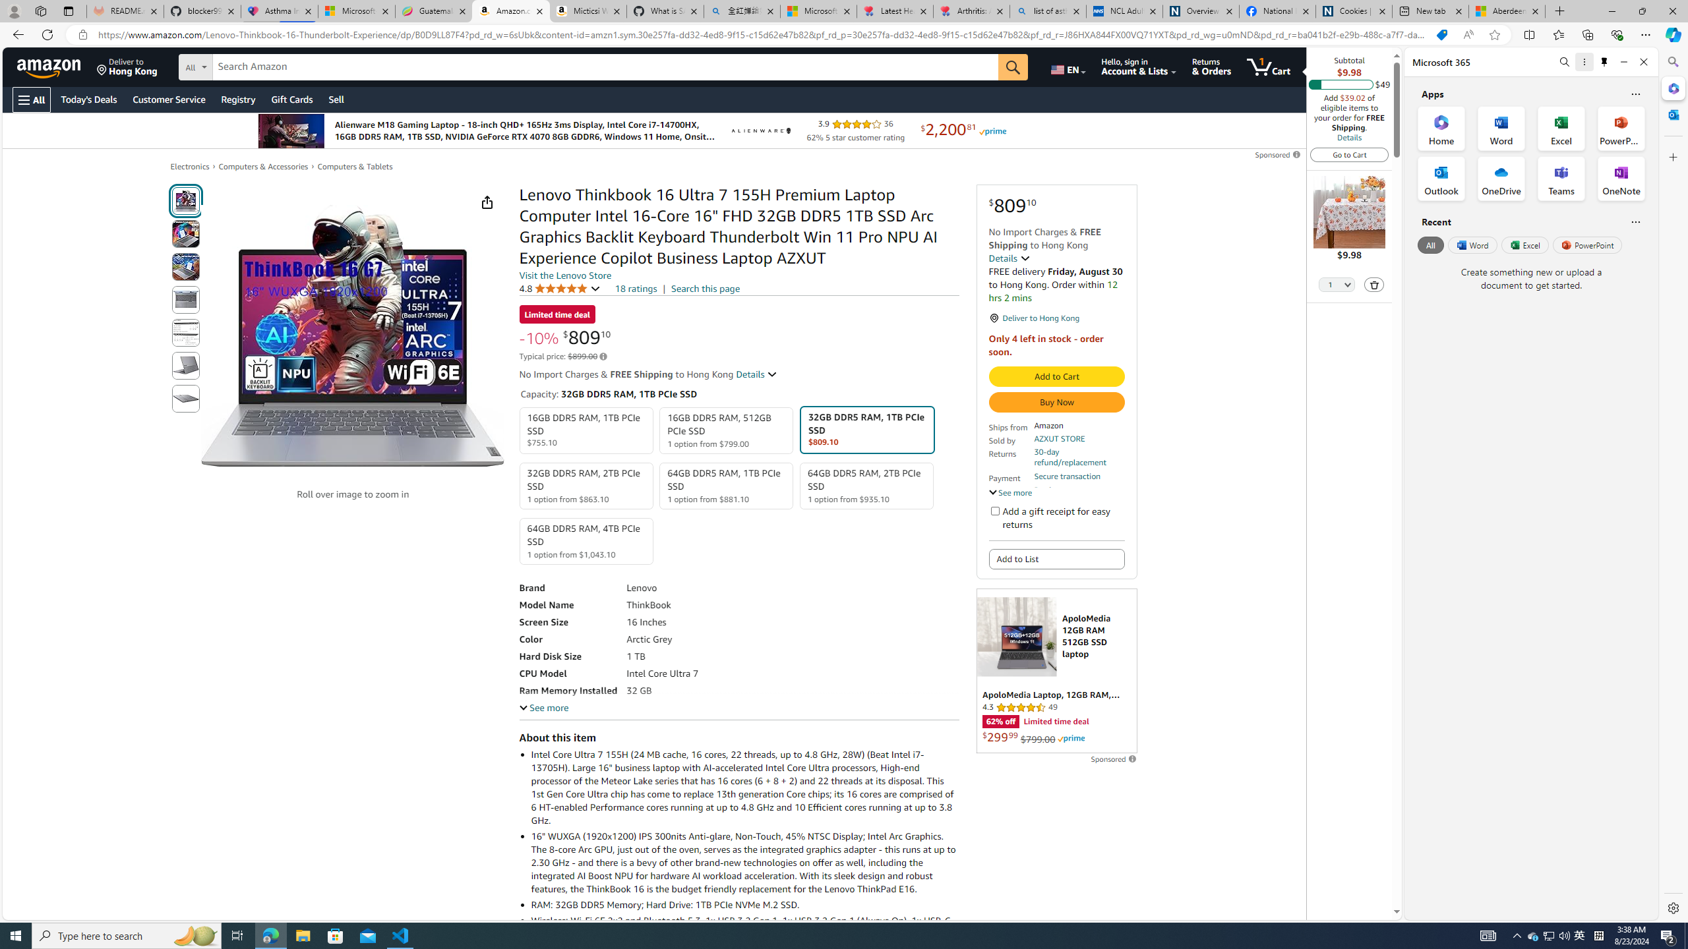 Image resolution: width=1688 pixels, height=949 pixels. I want to click on Details , so click(757, 374).